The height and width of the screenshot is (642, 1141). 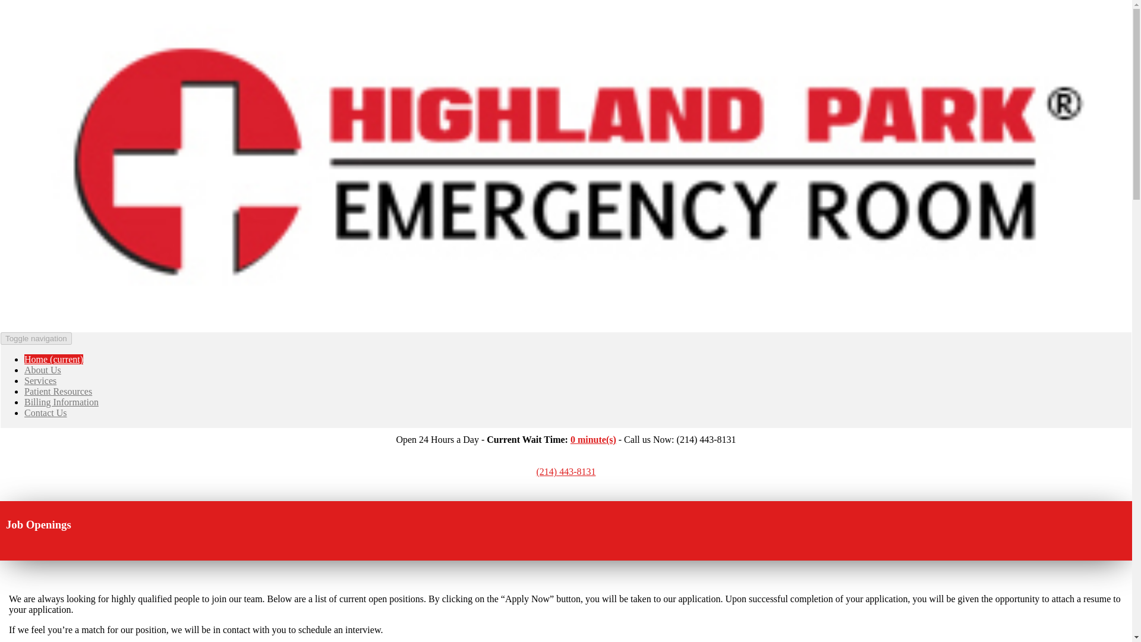 What do you see at coordinates (61, 402) in the screenshot?
I see `Billing Information` at bounding box center [61, 402].